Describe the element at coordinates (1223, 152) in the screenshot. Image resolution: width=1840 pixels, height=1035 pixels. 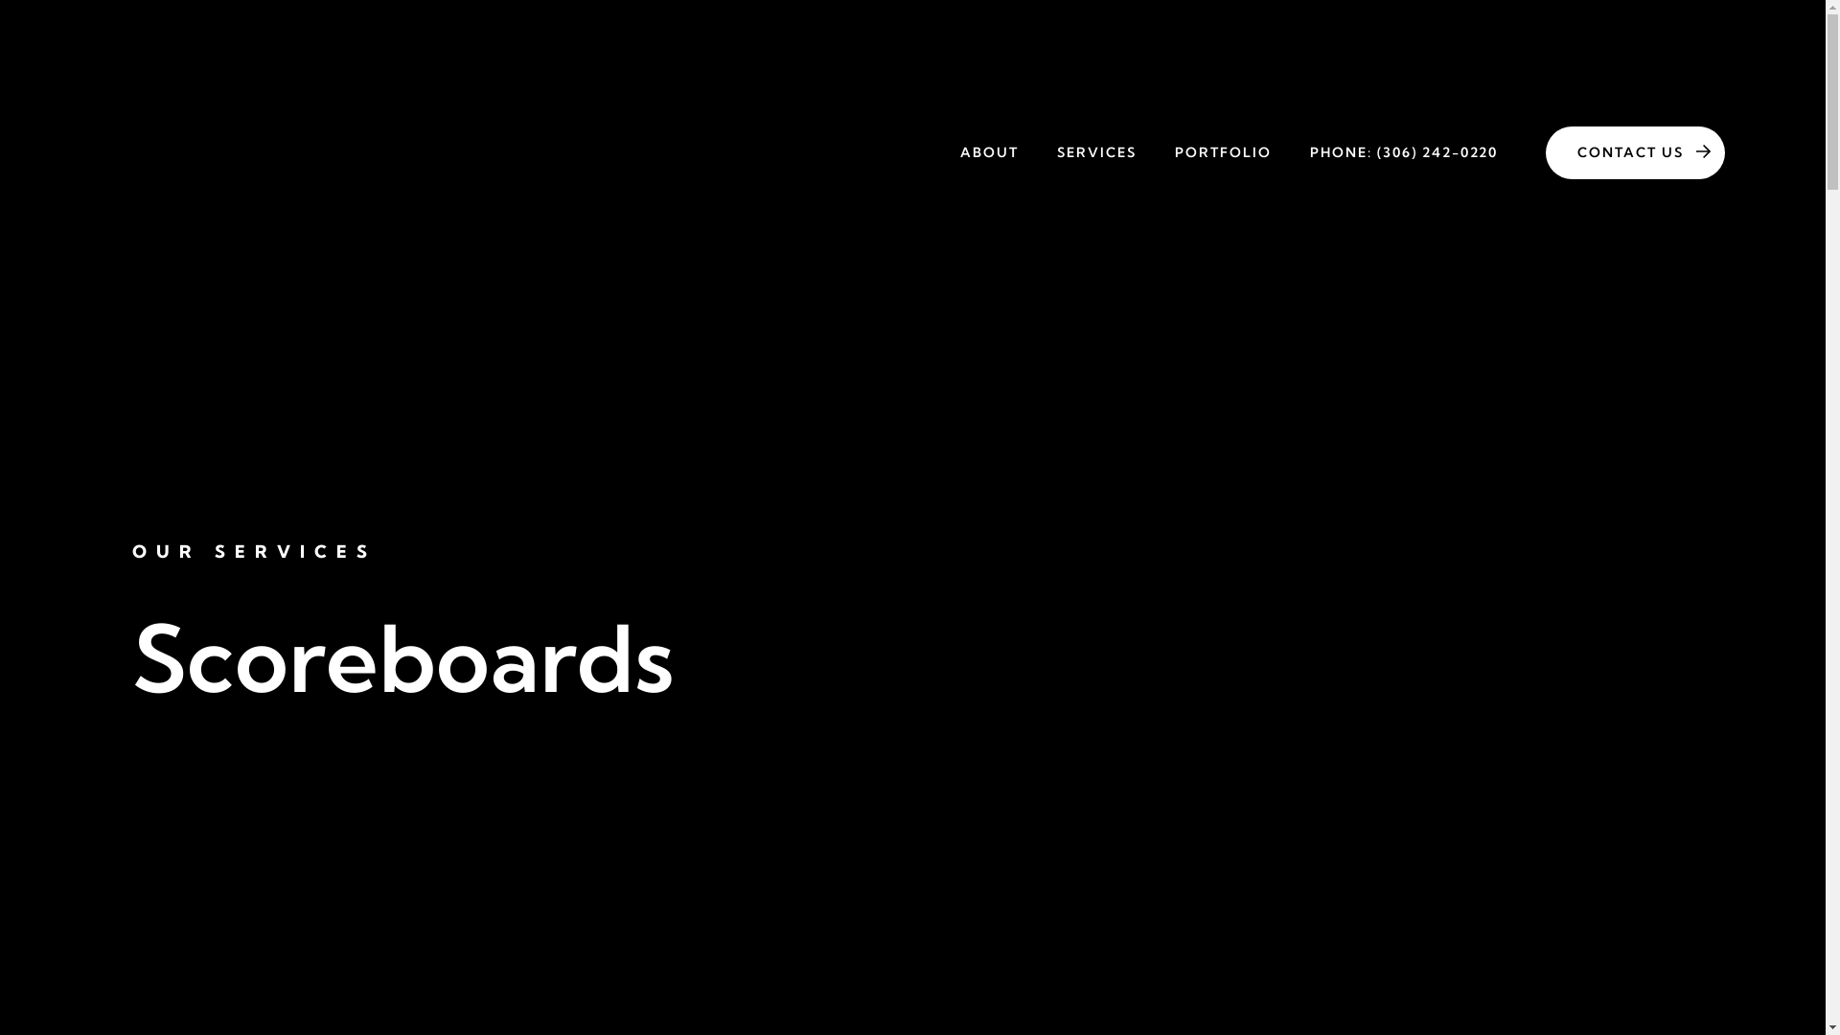
I see `PORTFOLIO` at that location.